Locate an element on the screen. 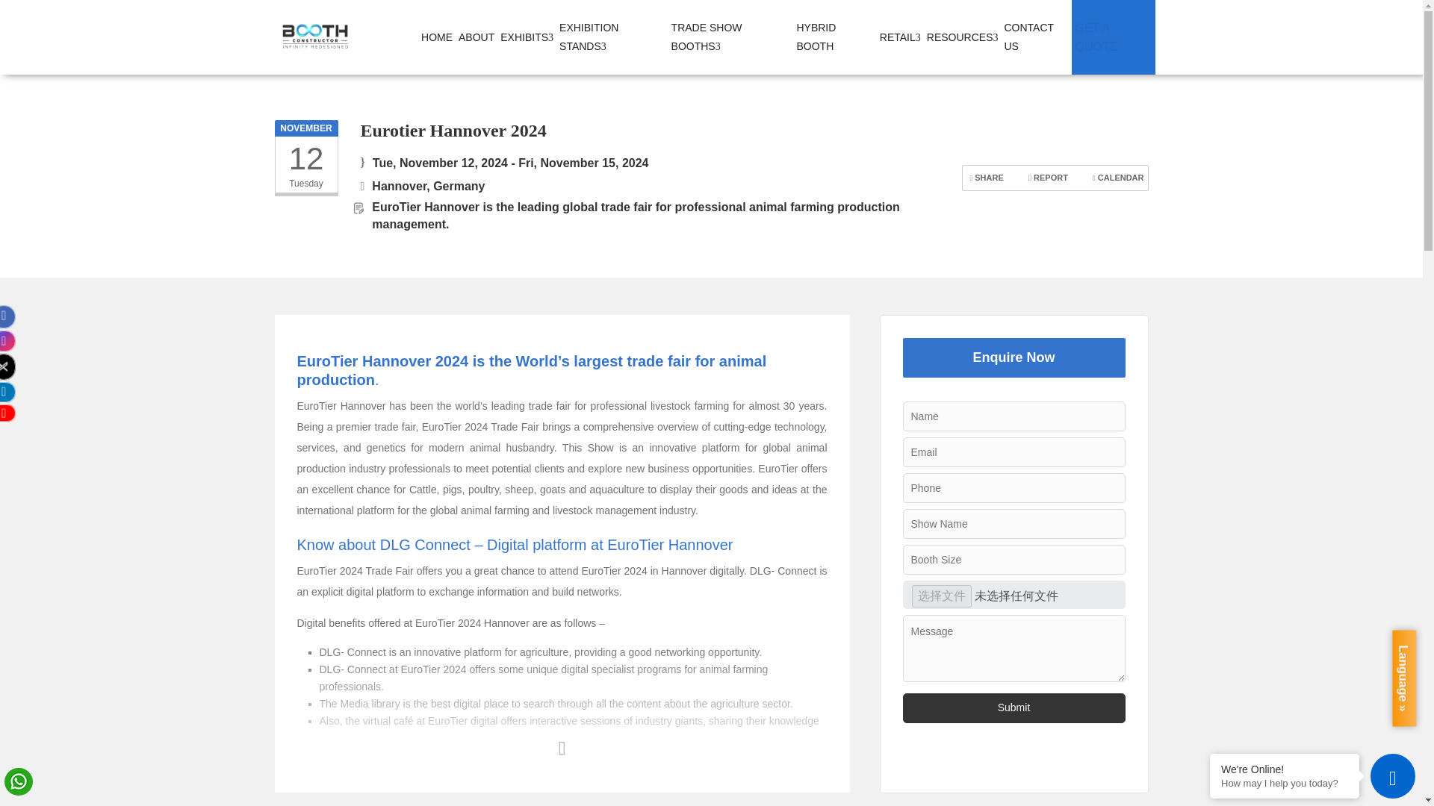 Image resolution: width=1434 pixels, height=806 pixels. Exhibition Stands is located at coordinates (612, 37).